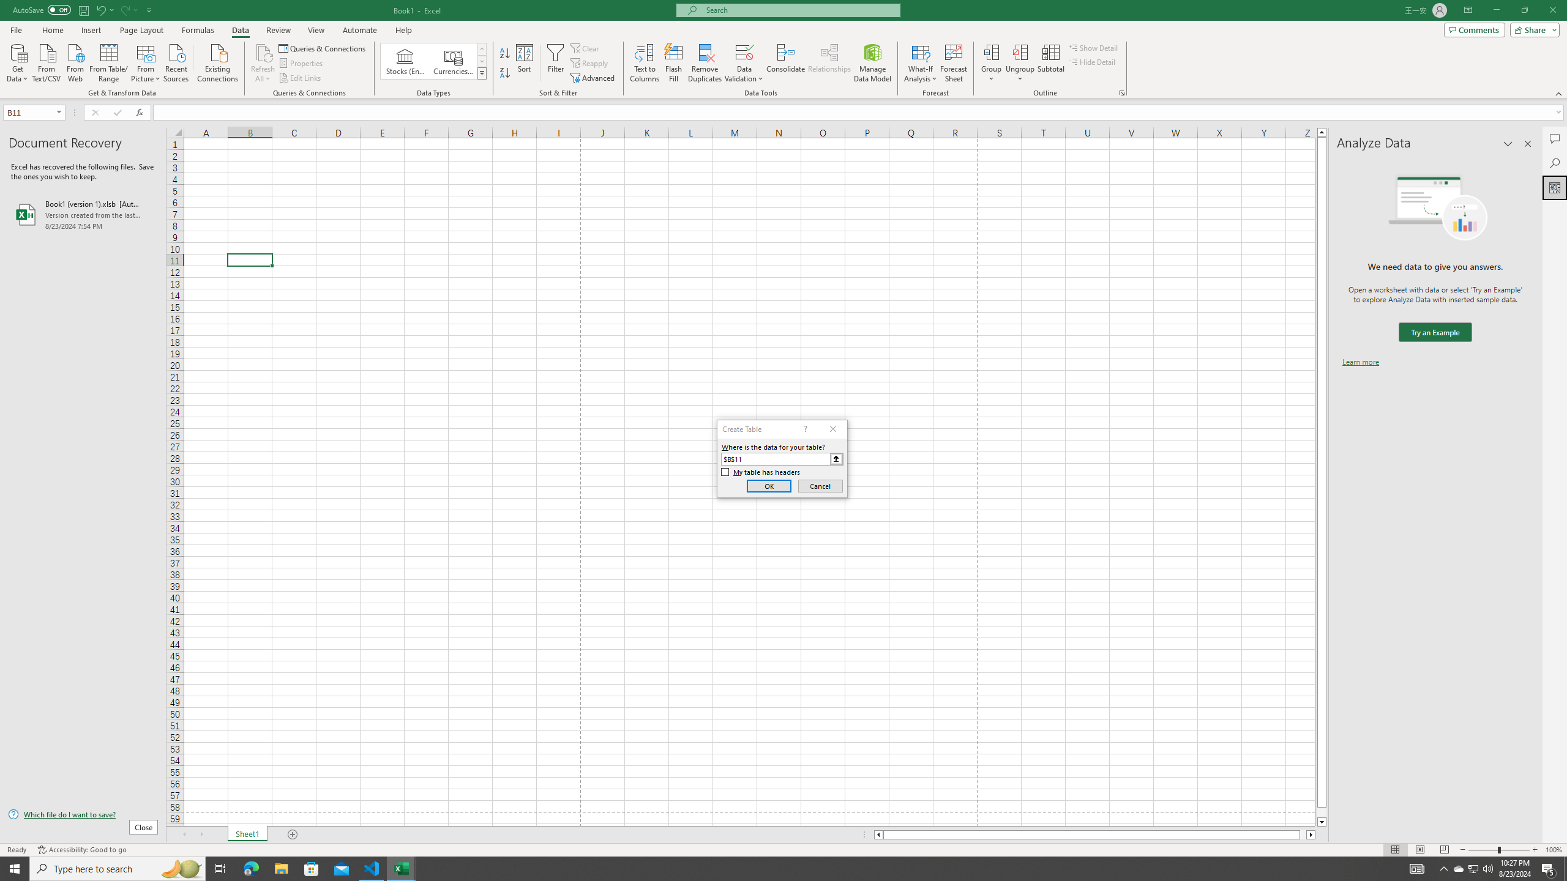 Image resolution: width=1567 pixels, height=881 pixels. What do you see at coordinates (744, 63) in the screenshot?
I see `Data Validation...` at bounding box center [744, 63].